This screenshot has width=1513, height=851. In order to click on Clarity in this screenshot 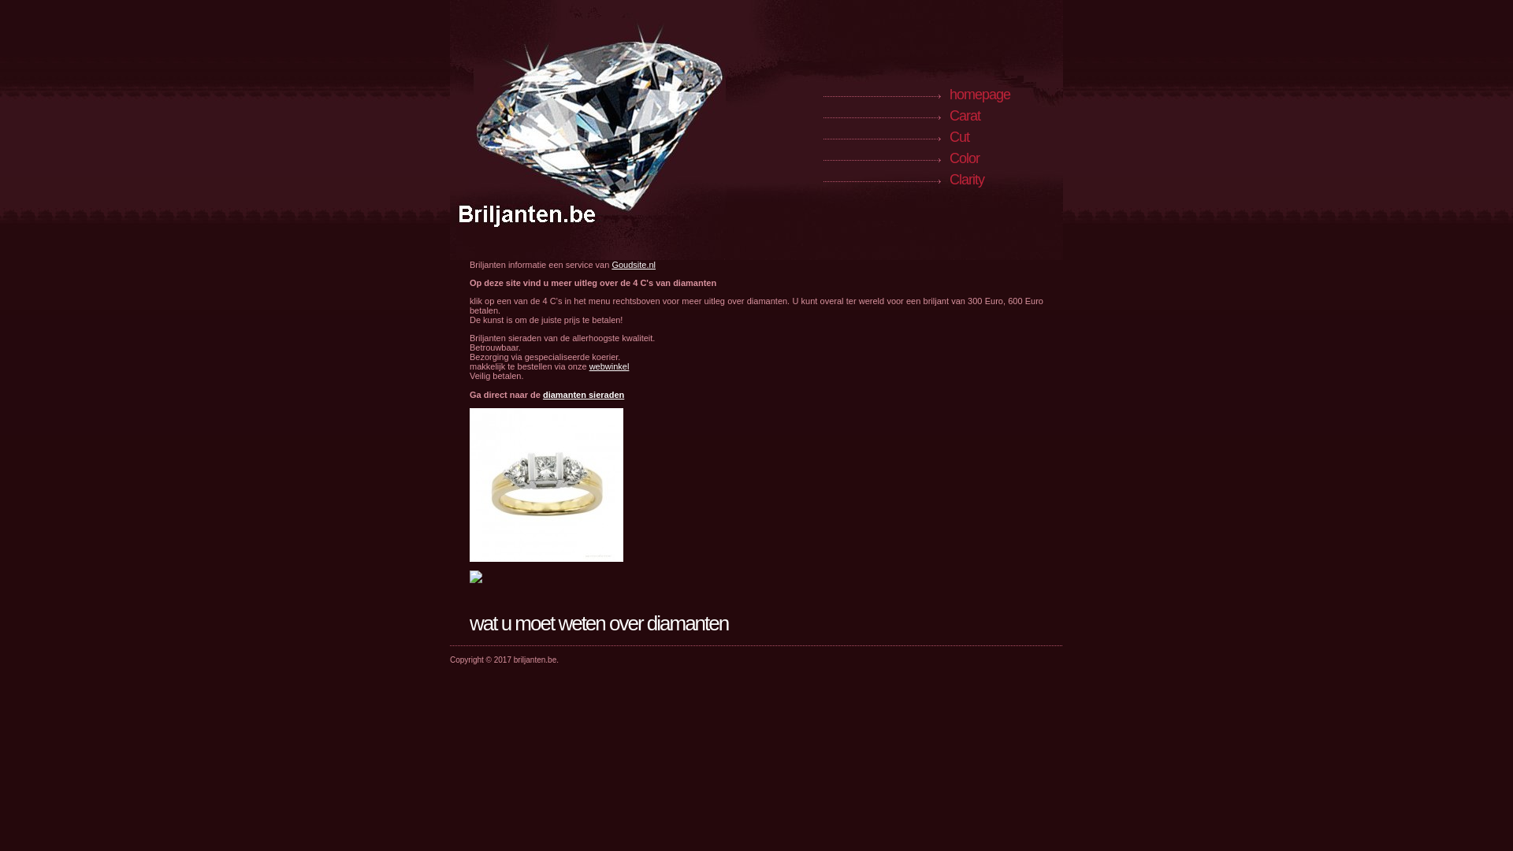, I will do `click(967, 180)`.